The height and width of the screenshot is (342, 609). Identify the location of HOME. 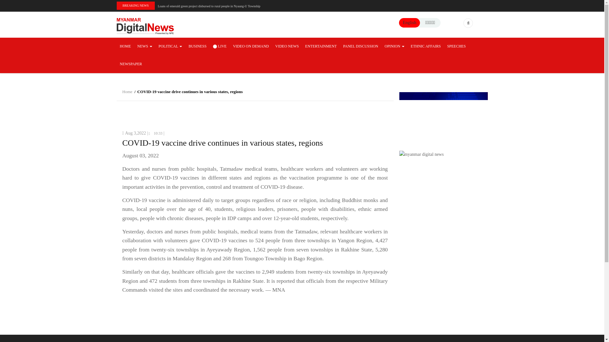
(125, 46).